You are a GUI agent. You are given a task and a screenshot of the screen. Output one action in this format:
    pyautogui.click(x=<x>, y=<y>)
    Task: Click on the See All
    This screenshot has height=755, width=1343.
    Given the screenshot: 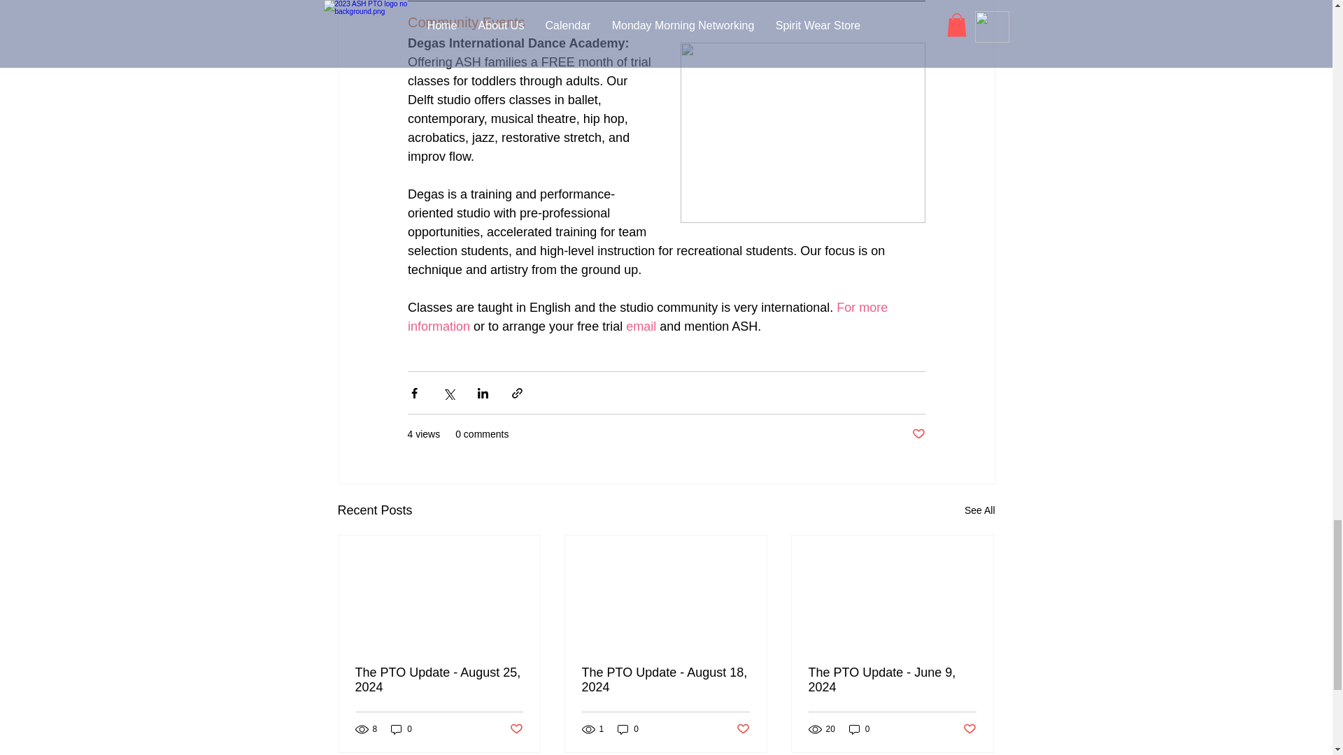 What is the action you would take?
    pyautogui.click(x=979, y=510)
    